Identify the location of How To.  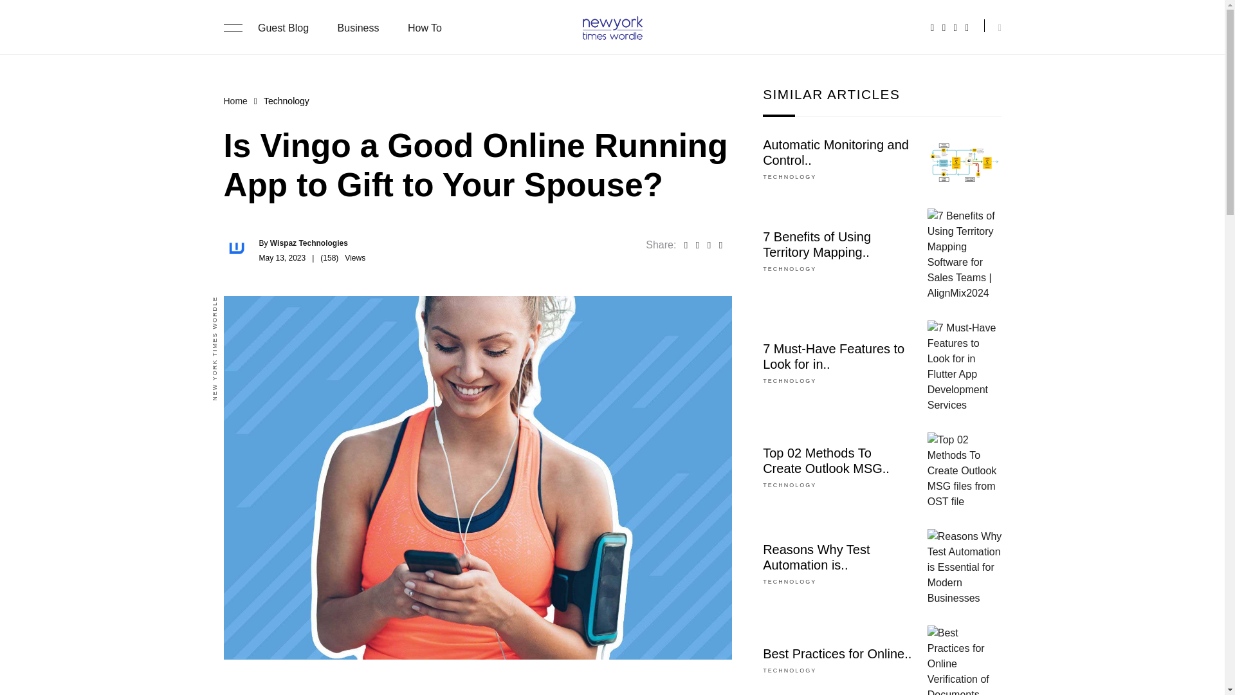
(425, 27).